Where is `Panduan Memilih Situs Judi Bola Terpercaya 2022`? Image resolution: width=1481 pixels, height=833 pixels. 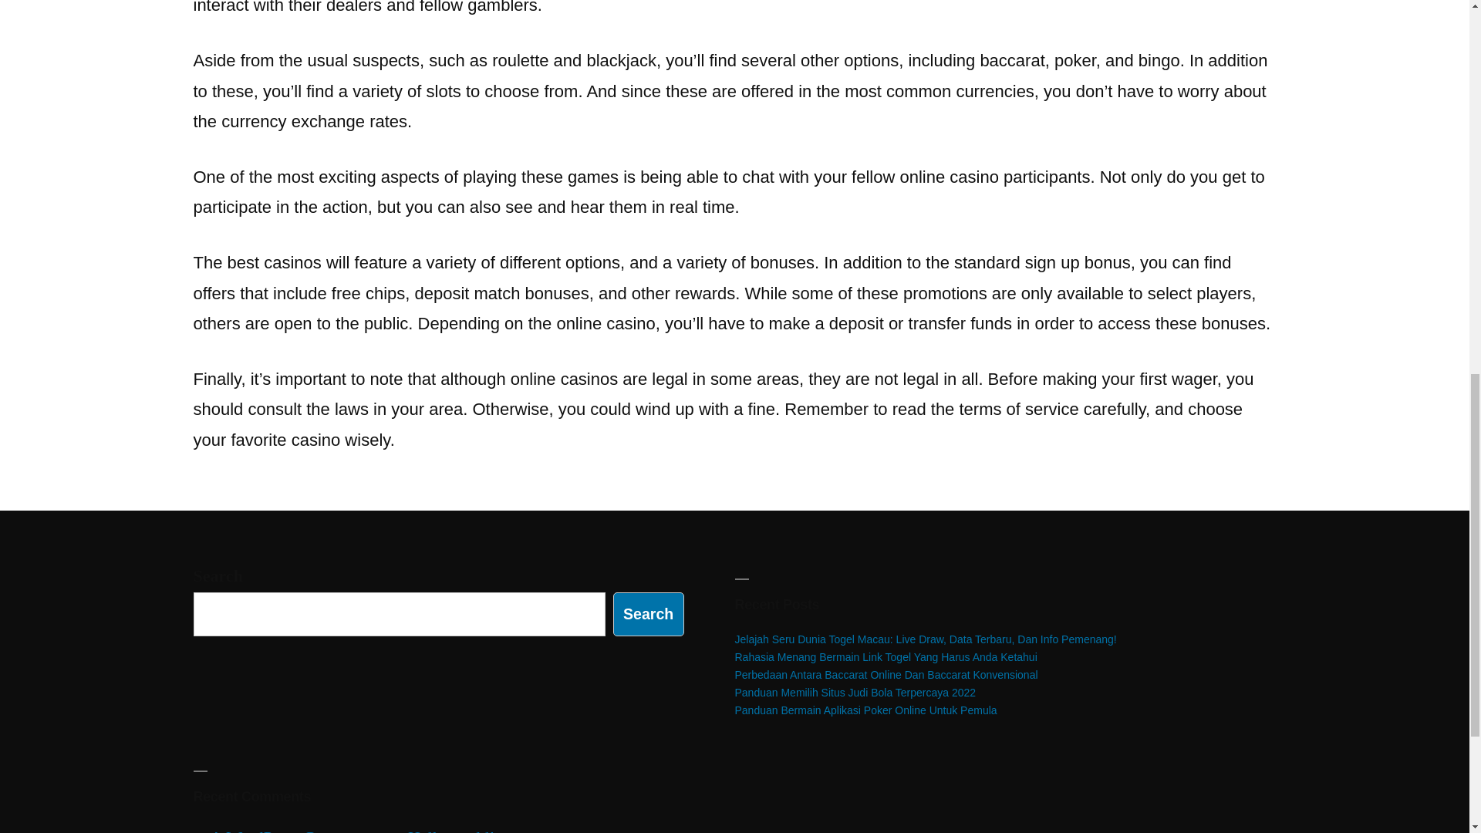 Panduan Memilih Situs Judi Bola Terpercaya 2022 is located at coordinates (855, 693).